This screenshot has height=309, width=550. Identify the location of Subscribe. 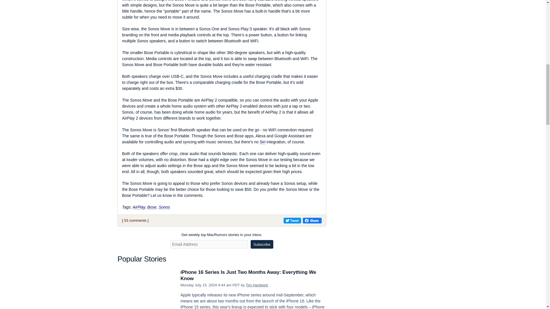
(262, 244).